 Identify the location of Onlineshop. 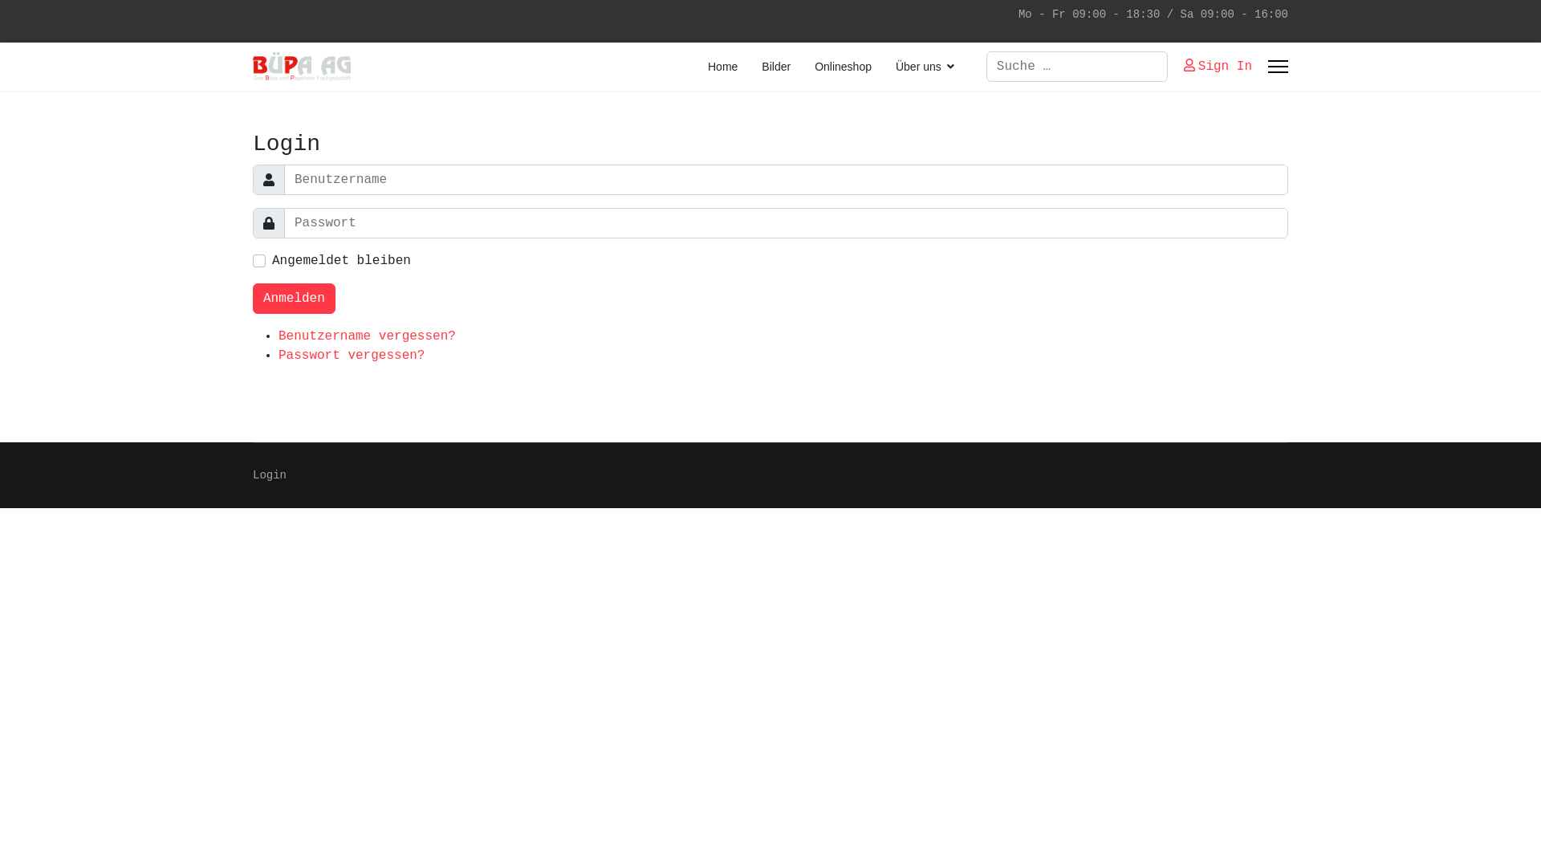
(843, 67).